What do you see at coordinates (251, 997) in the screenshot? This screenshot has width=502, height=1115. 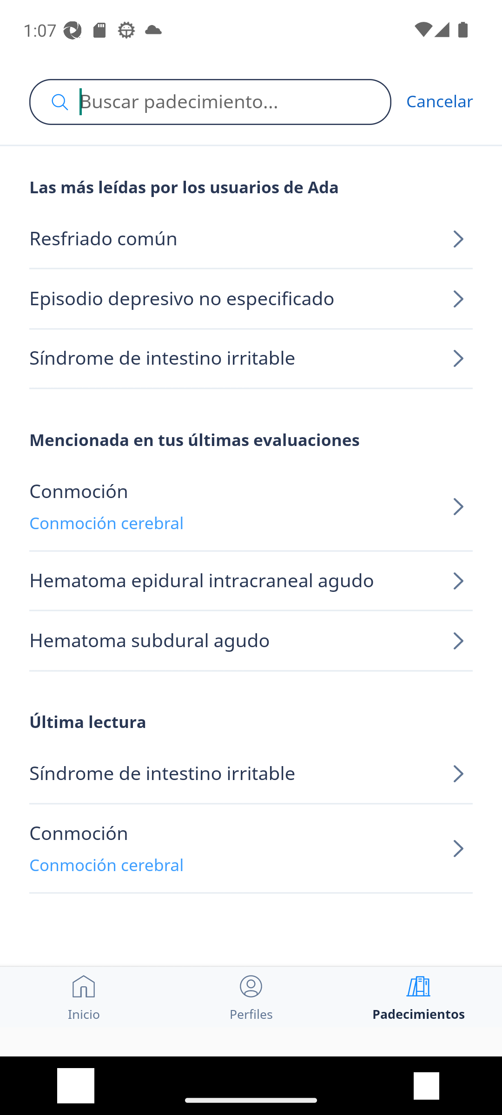 I see `Perfiles` at bounding box center [251, 997].